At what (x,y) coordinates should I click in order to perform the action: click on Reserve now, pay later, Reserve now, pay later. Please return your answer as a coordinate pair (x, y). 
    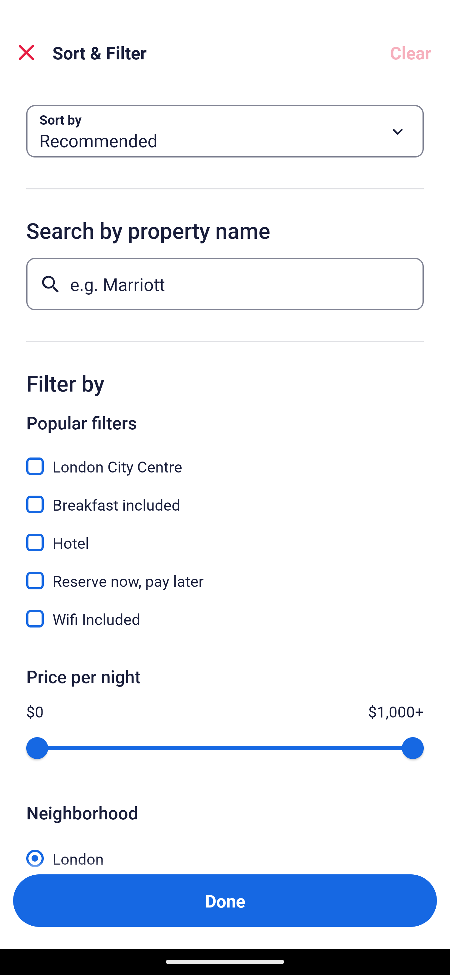
    Looking at the image, I should click on (225, 574).